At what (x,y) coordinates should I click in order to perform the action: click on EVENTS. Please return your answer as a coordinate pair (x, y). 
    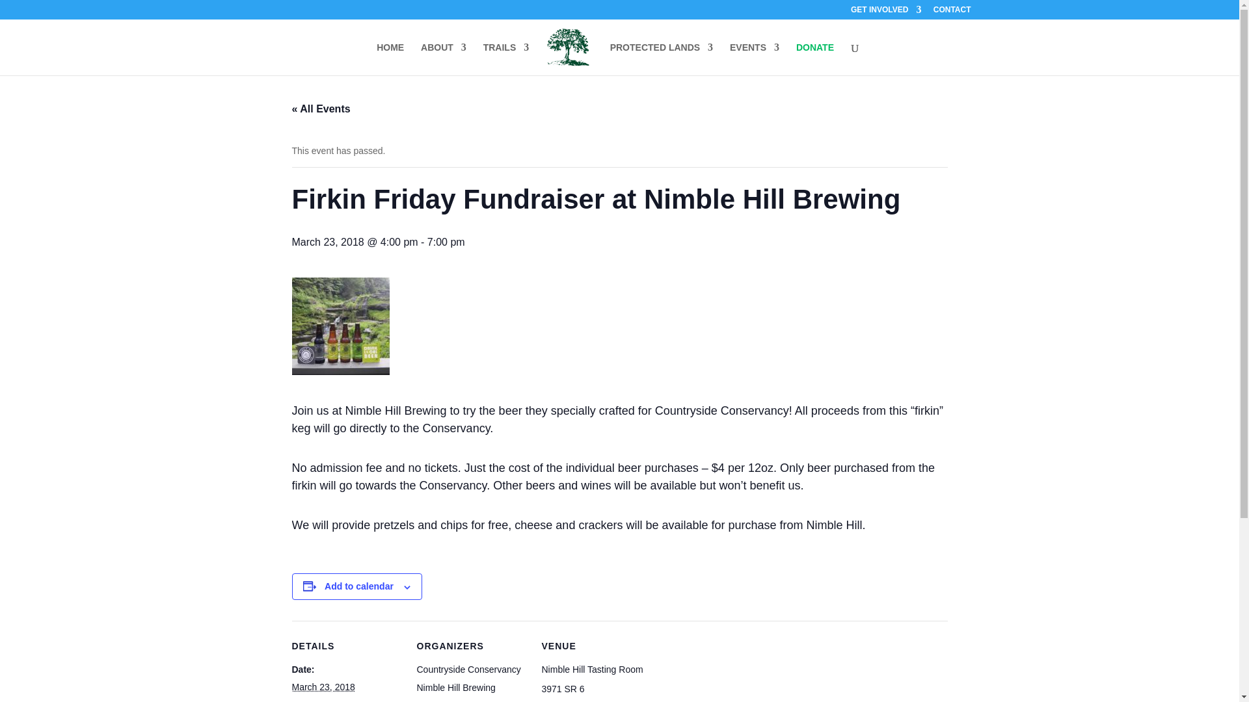
    Looking at the image, I should click on (755, 58).